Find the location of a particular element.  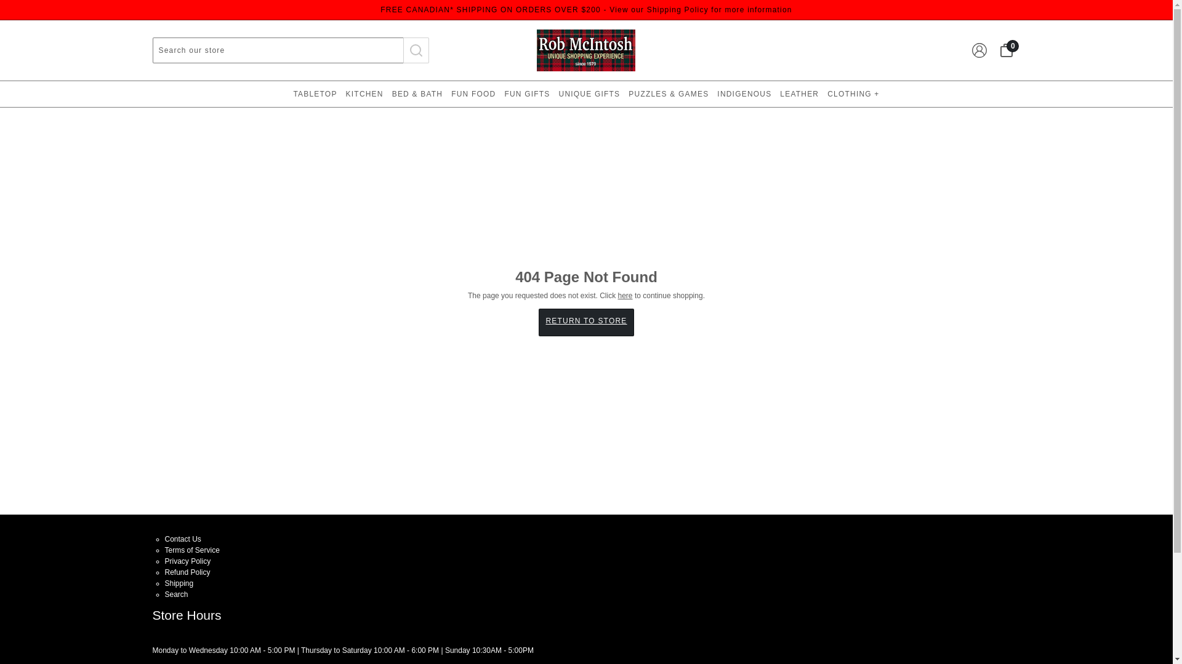

LEATHER is located at coordinates (799, 93).